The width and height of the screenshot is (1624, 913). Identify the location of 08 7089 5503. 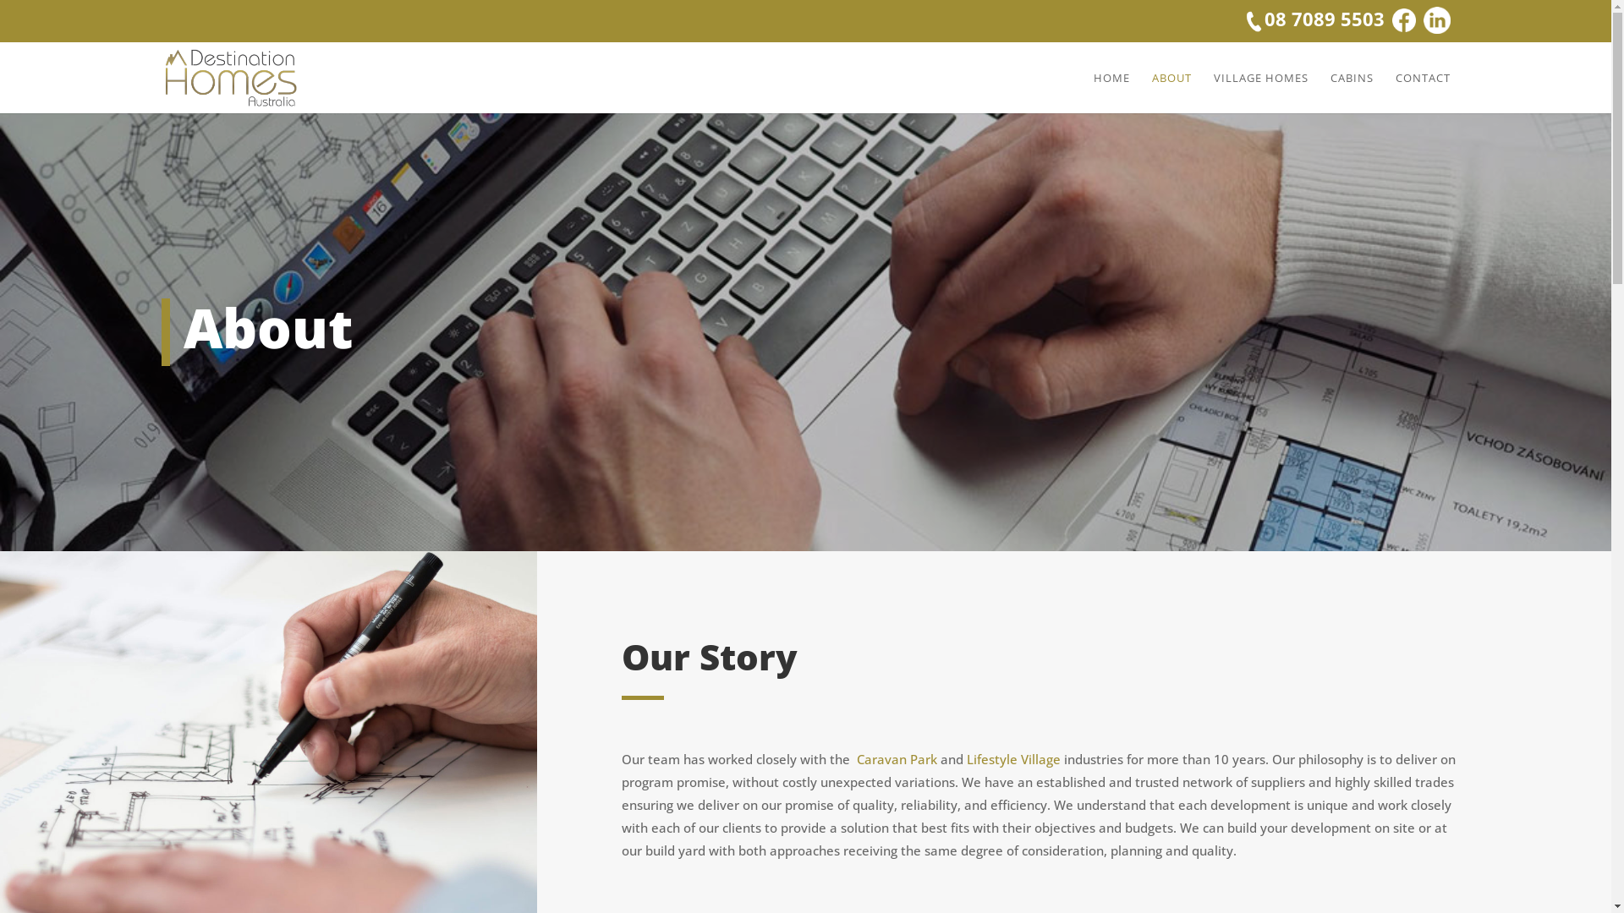
(1314, 20).